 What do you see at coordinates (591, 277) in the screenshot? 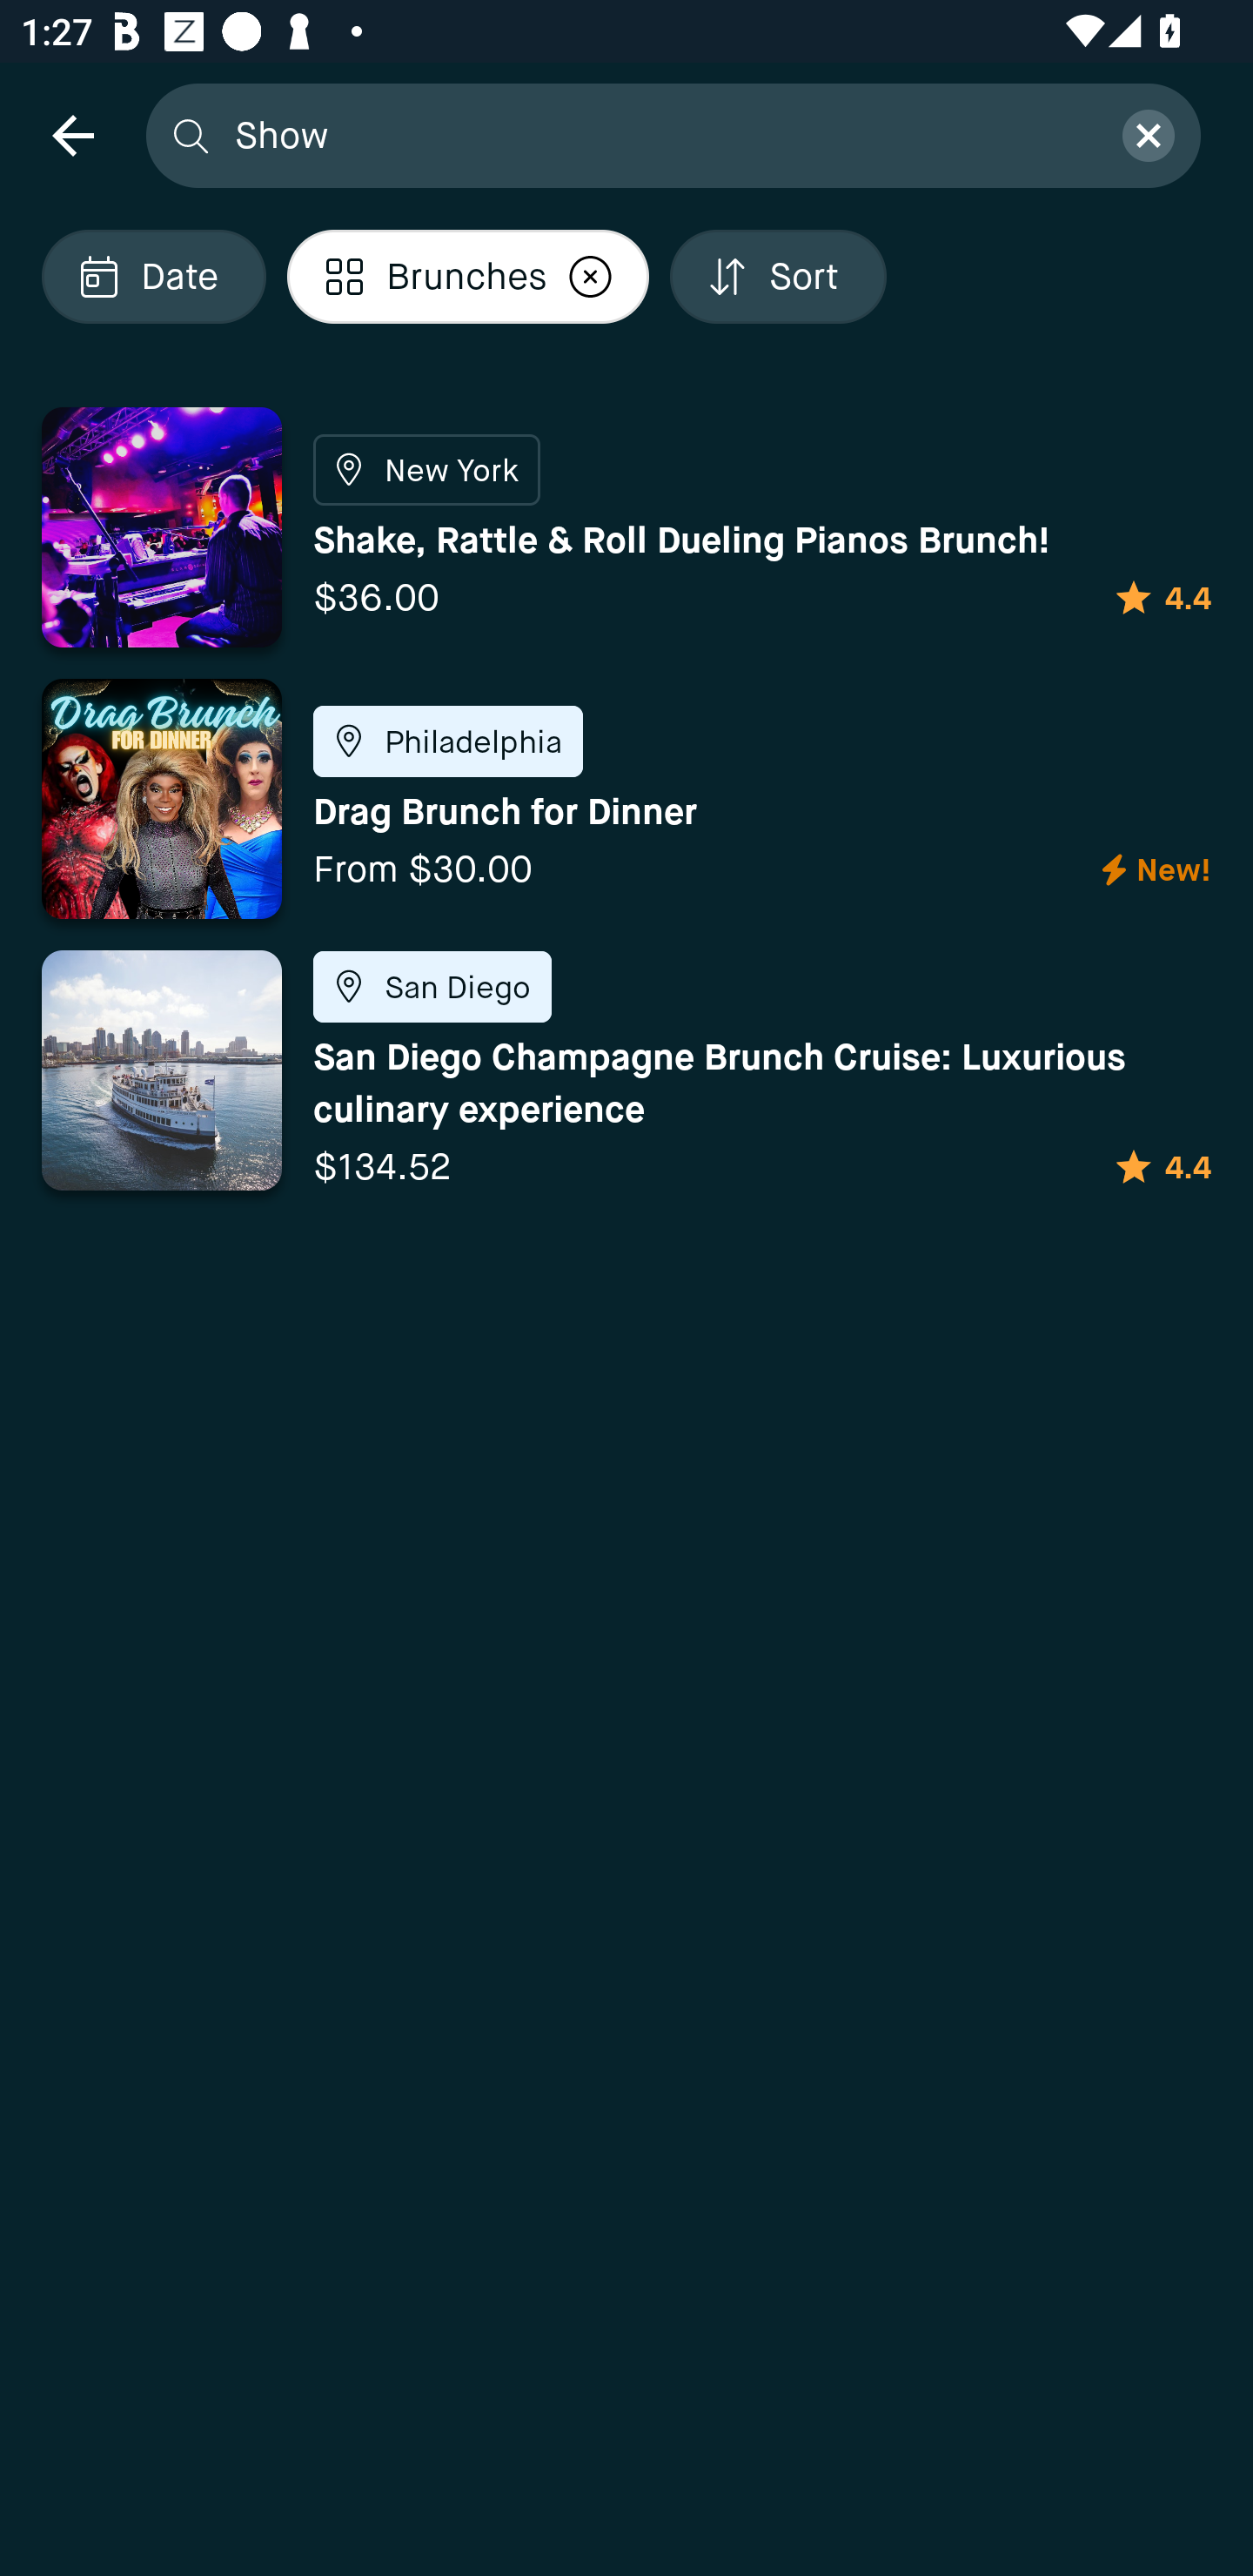
I see `Localized description` at bounding box center [591, 277].